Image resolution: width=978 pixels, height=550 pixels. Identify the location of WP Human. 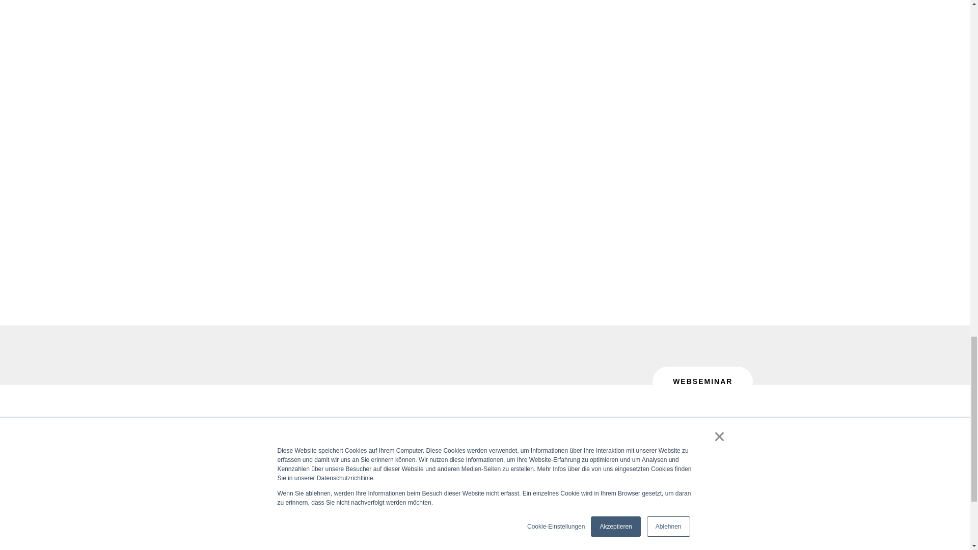
(223, 434).